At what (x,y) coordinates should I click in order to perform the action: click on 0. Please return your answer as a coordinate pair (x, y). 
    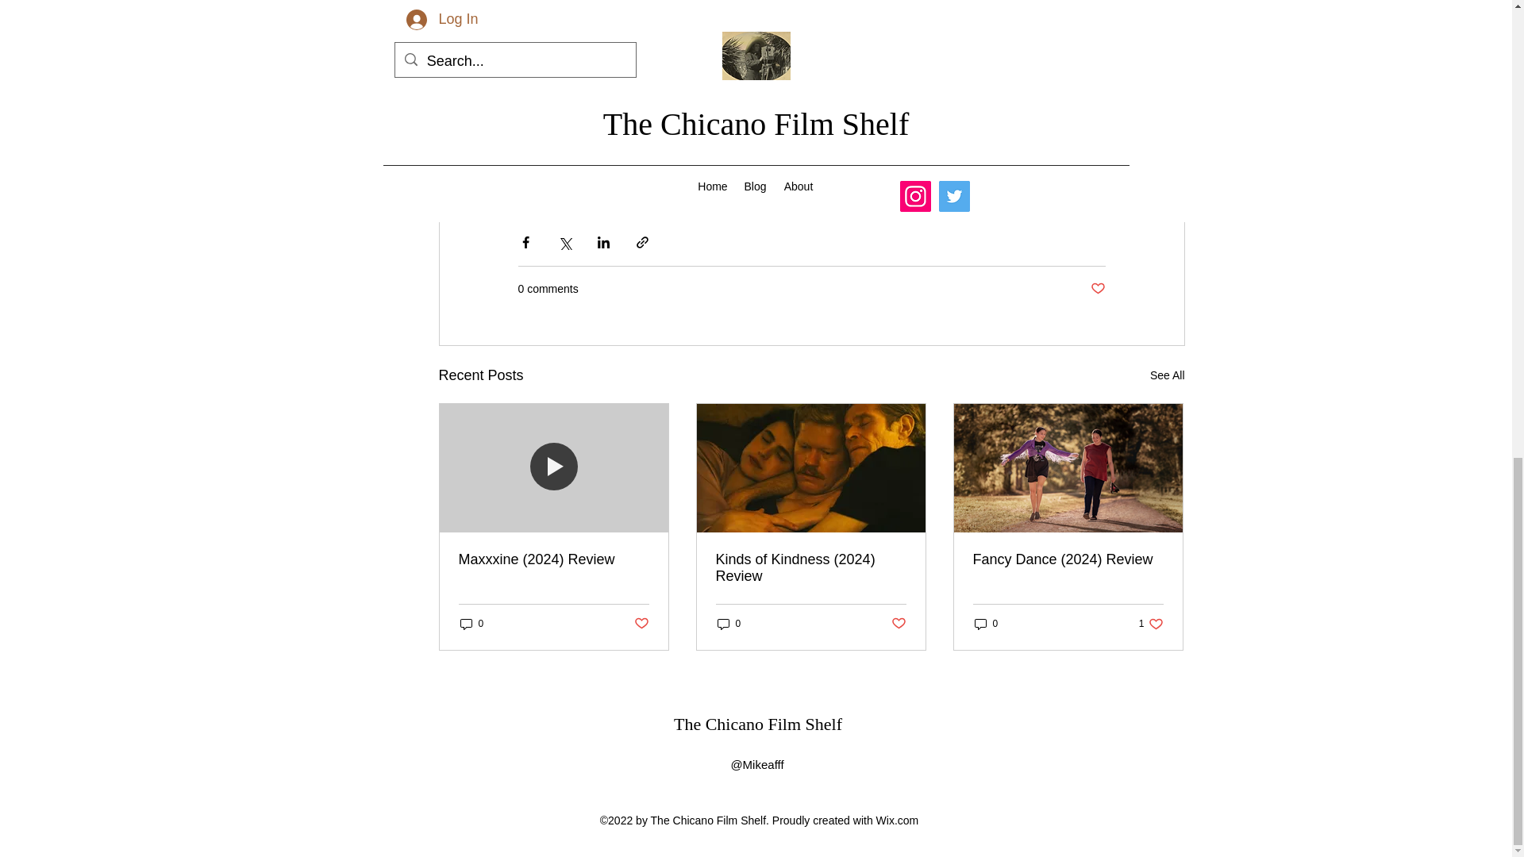
    Looking at the image, I should click on (729, 623).